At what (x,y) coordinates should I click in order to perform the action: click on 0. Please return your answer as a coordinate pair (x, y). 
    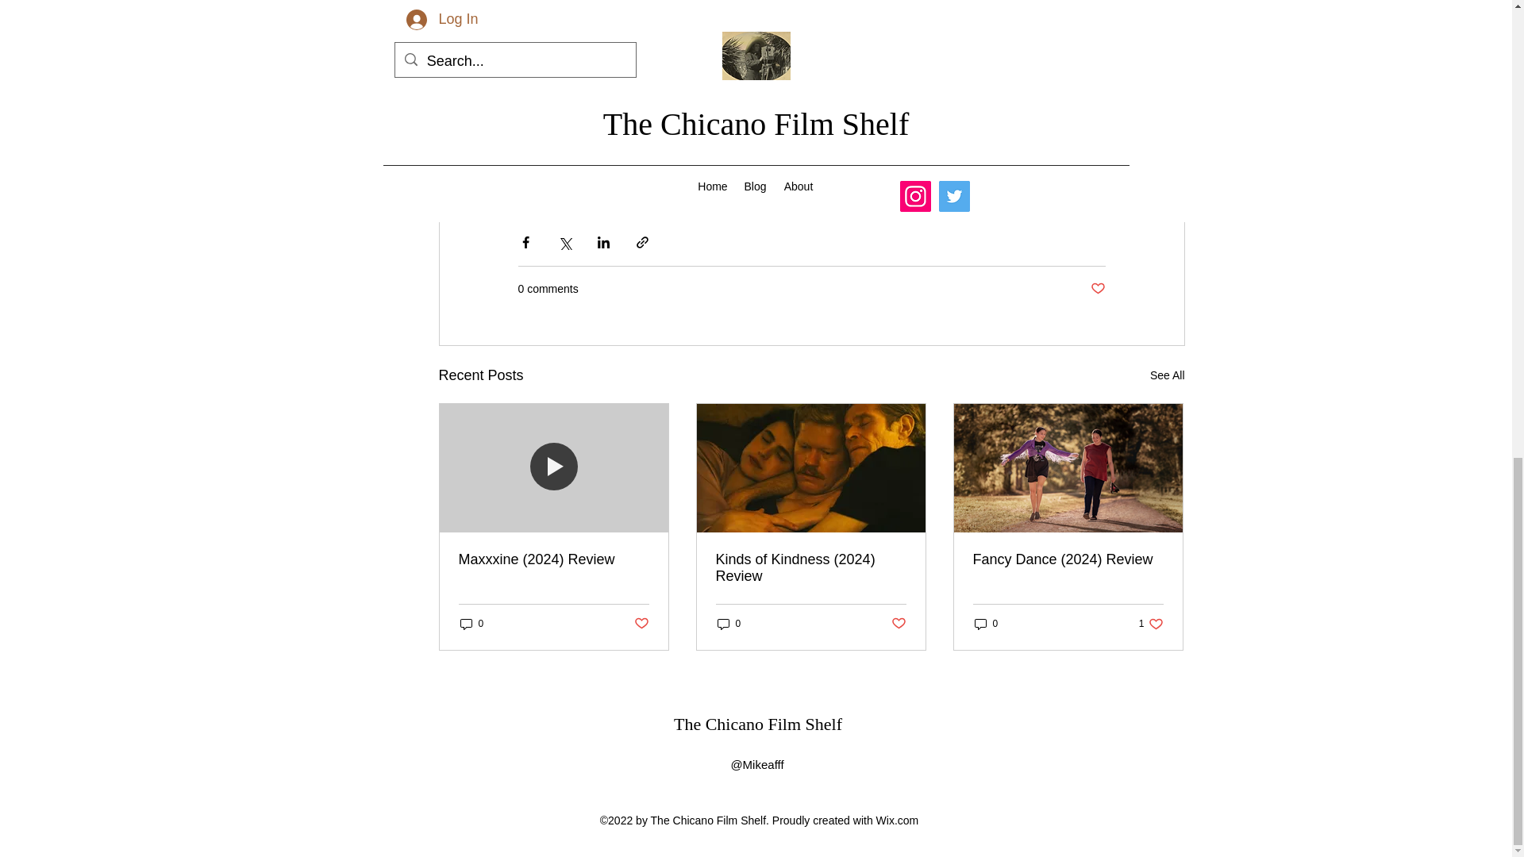
    Looking at the image, I should click on (729, 623).